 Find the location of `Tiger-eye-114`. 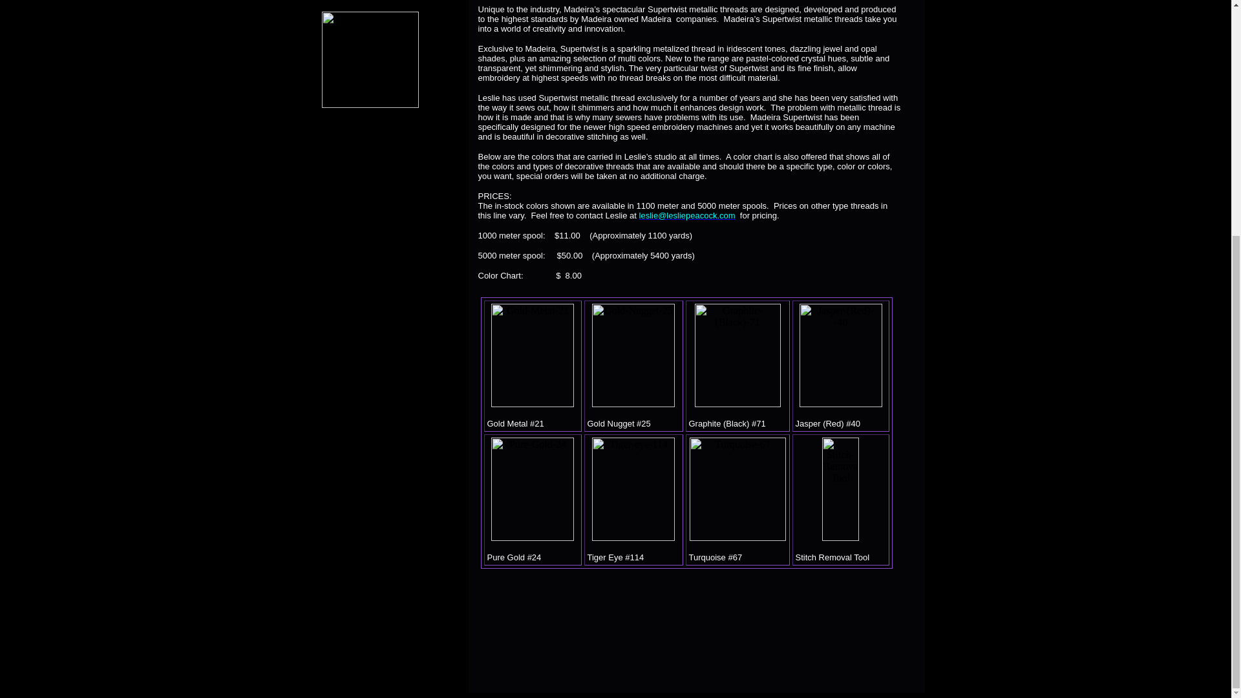

Tiger-eye-114 is located at coordinates (633, 489).